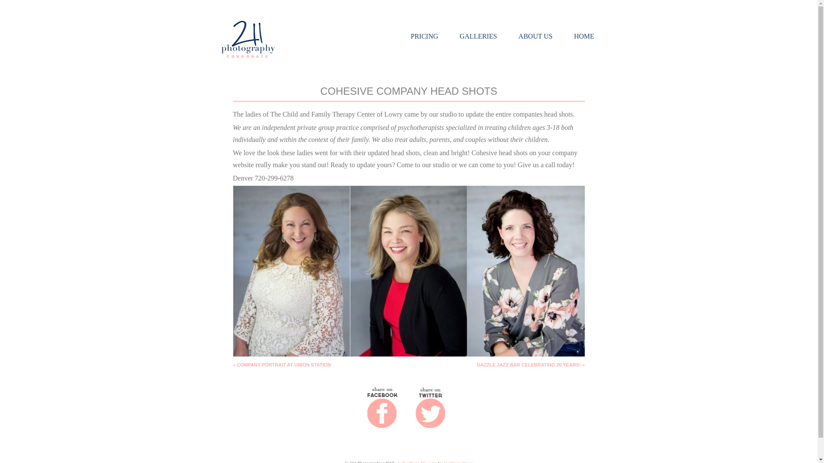 The height and width of the screenshot is (463, 824). I want to click on PRICING, so click(424, 36).